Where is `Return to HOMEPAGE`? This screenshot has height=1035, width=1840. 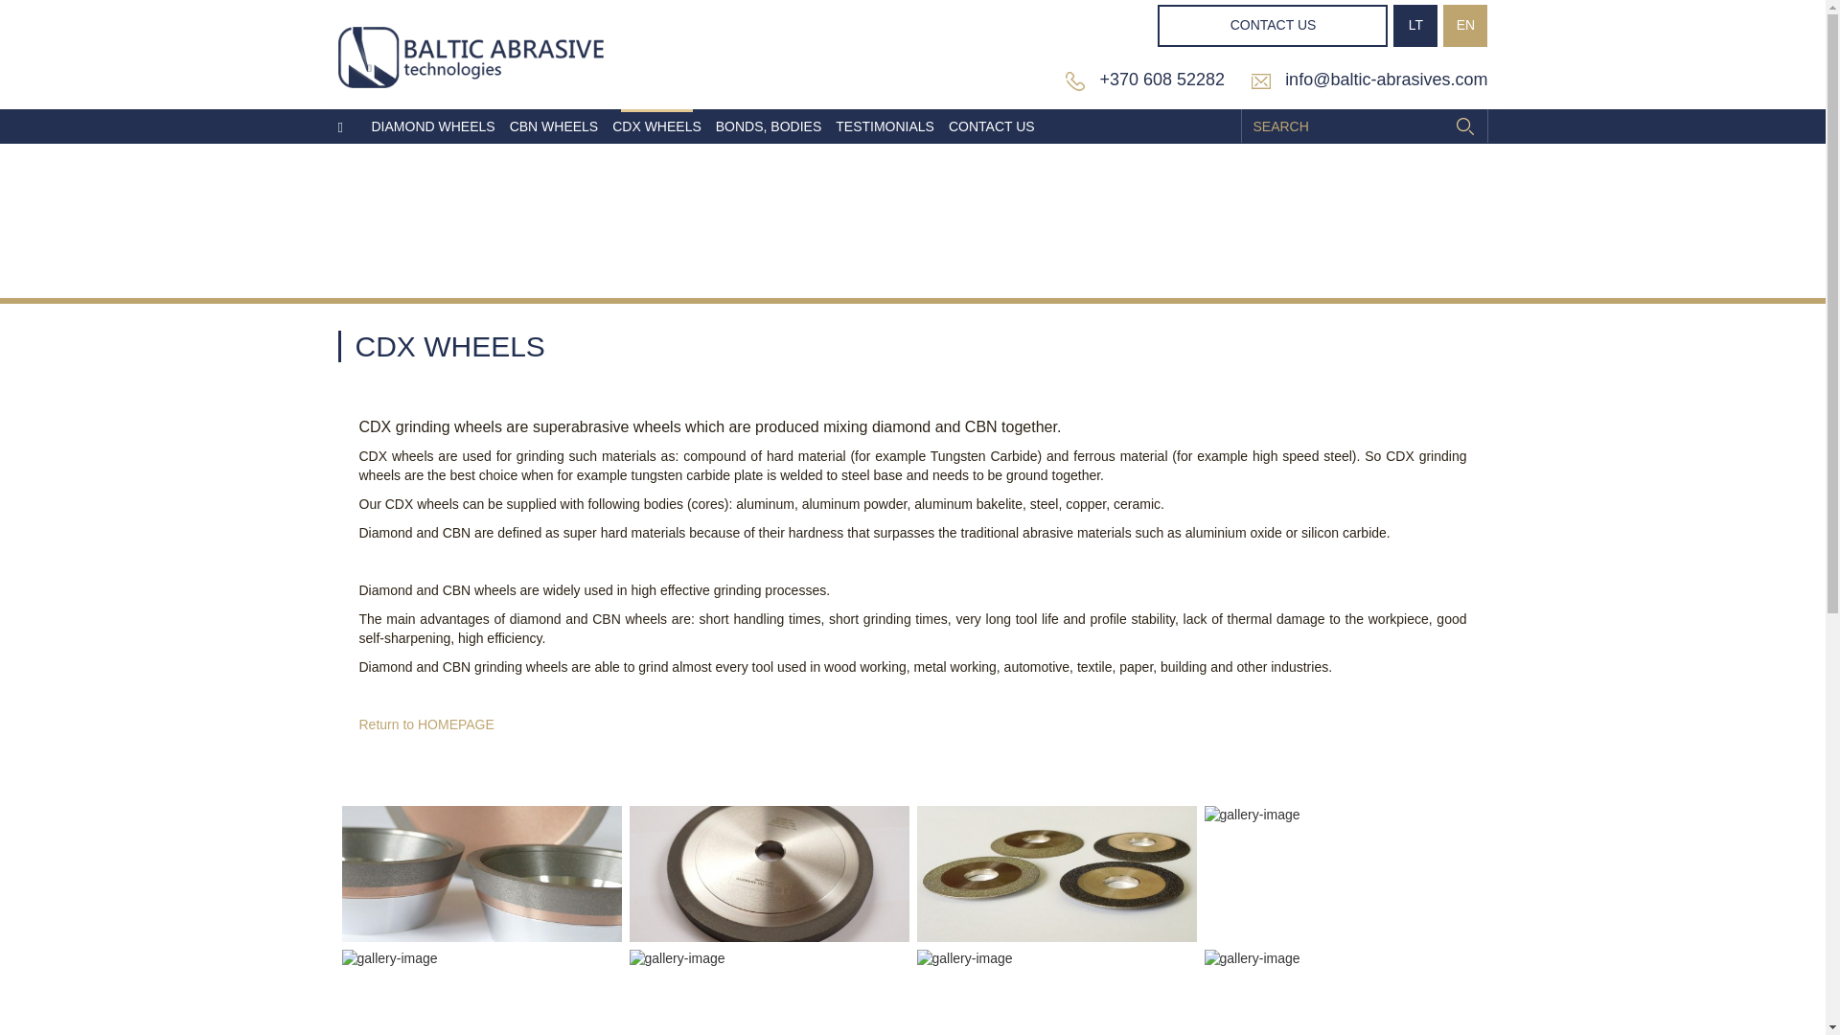 Return to HOMEPAGE is located at coordinates (425, 724).